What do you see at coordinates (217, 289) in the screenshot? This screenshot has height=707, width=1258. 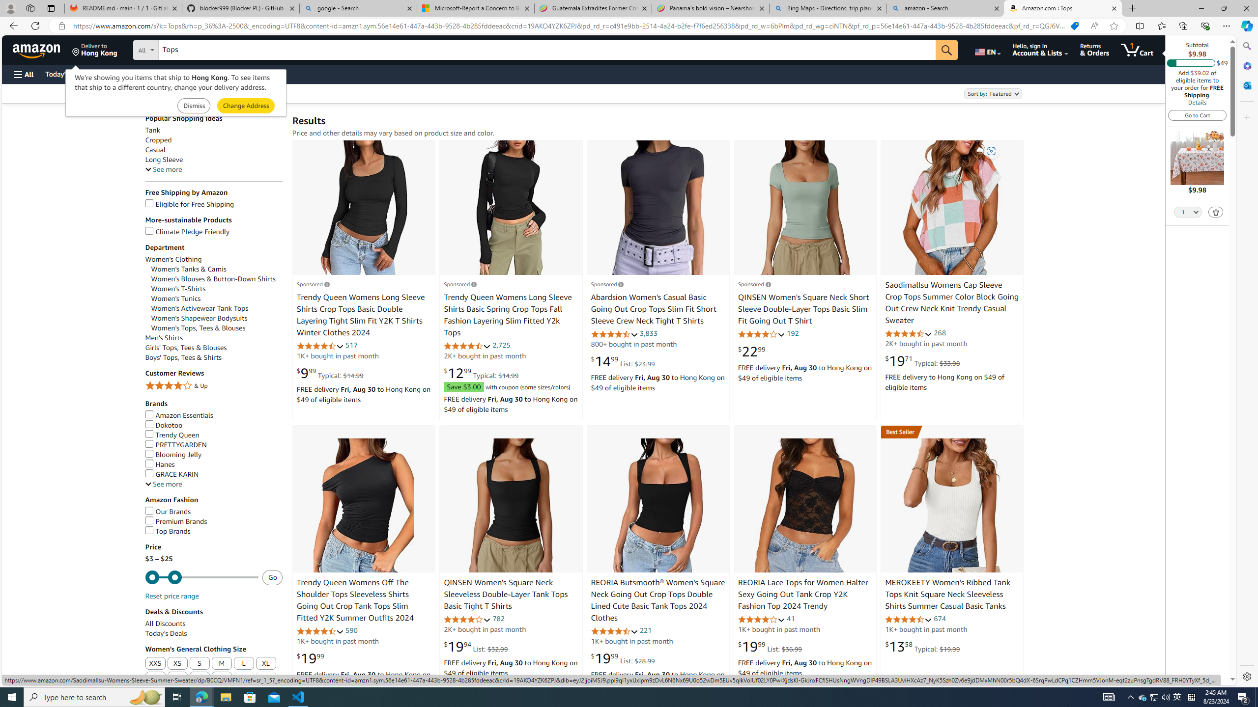 I see `Women's T-Shirts` at bounding box center [217, 289].